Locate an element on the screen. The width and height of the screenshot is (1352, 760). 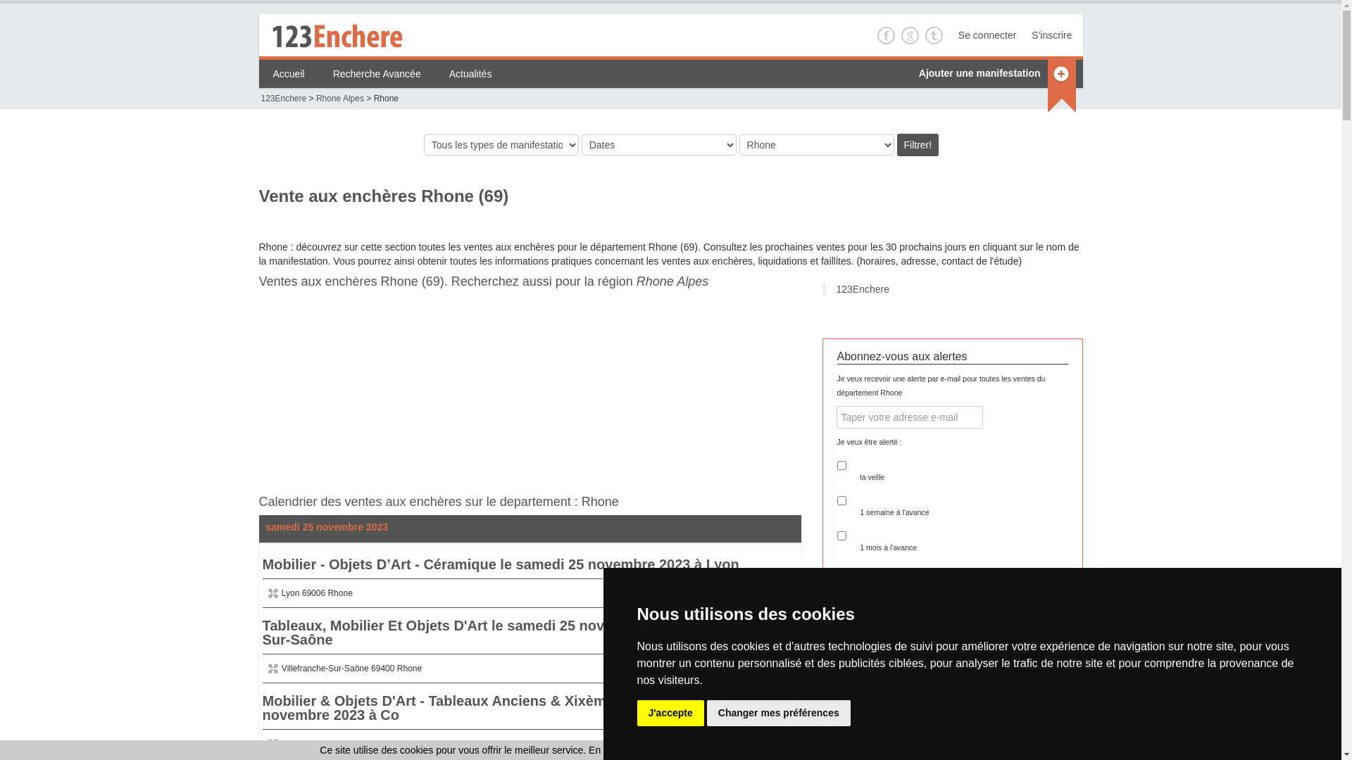
Home is located at coordinates (337, 35).